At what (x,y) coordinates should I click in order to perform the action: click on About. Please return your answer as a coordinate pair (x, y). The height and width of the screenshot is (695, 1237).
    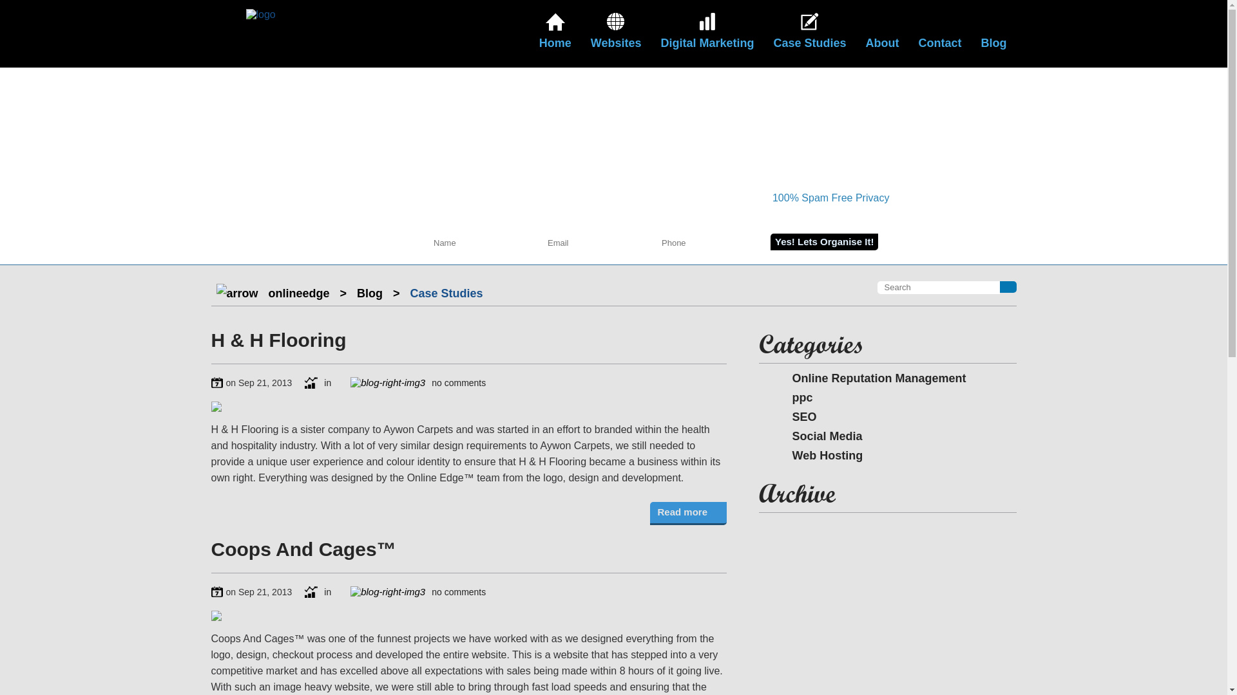
    Looking at the image, I should click on (883, 33).